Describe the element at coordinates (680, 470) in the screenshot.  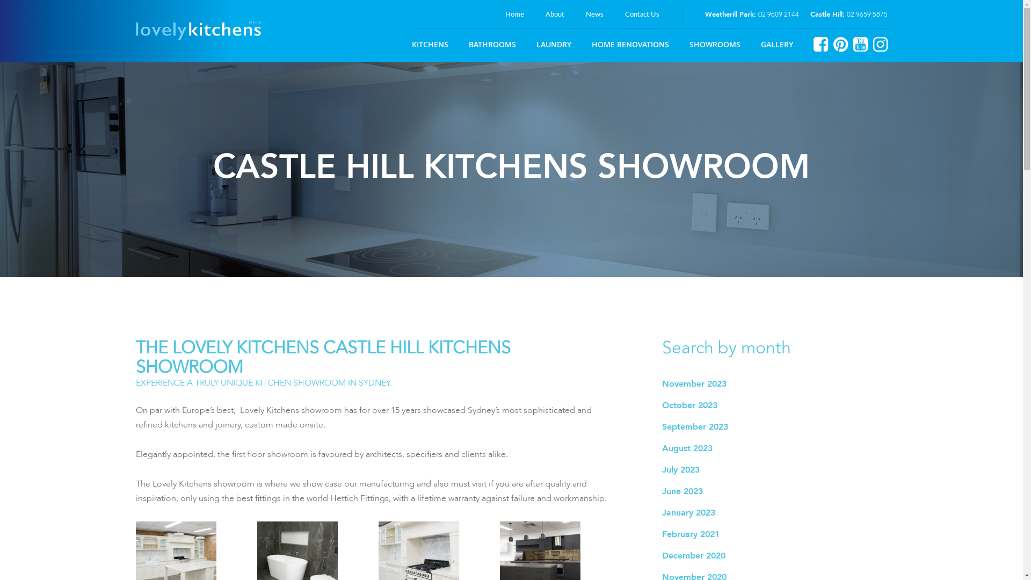
I see `July 2023` at that location.